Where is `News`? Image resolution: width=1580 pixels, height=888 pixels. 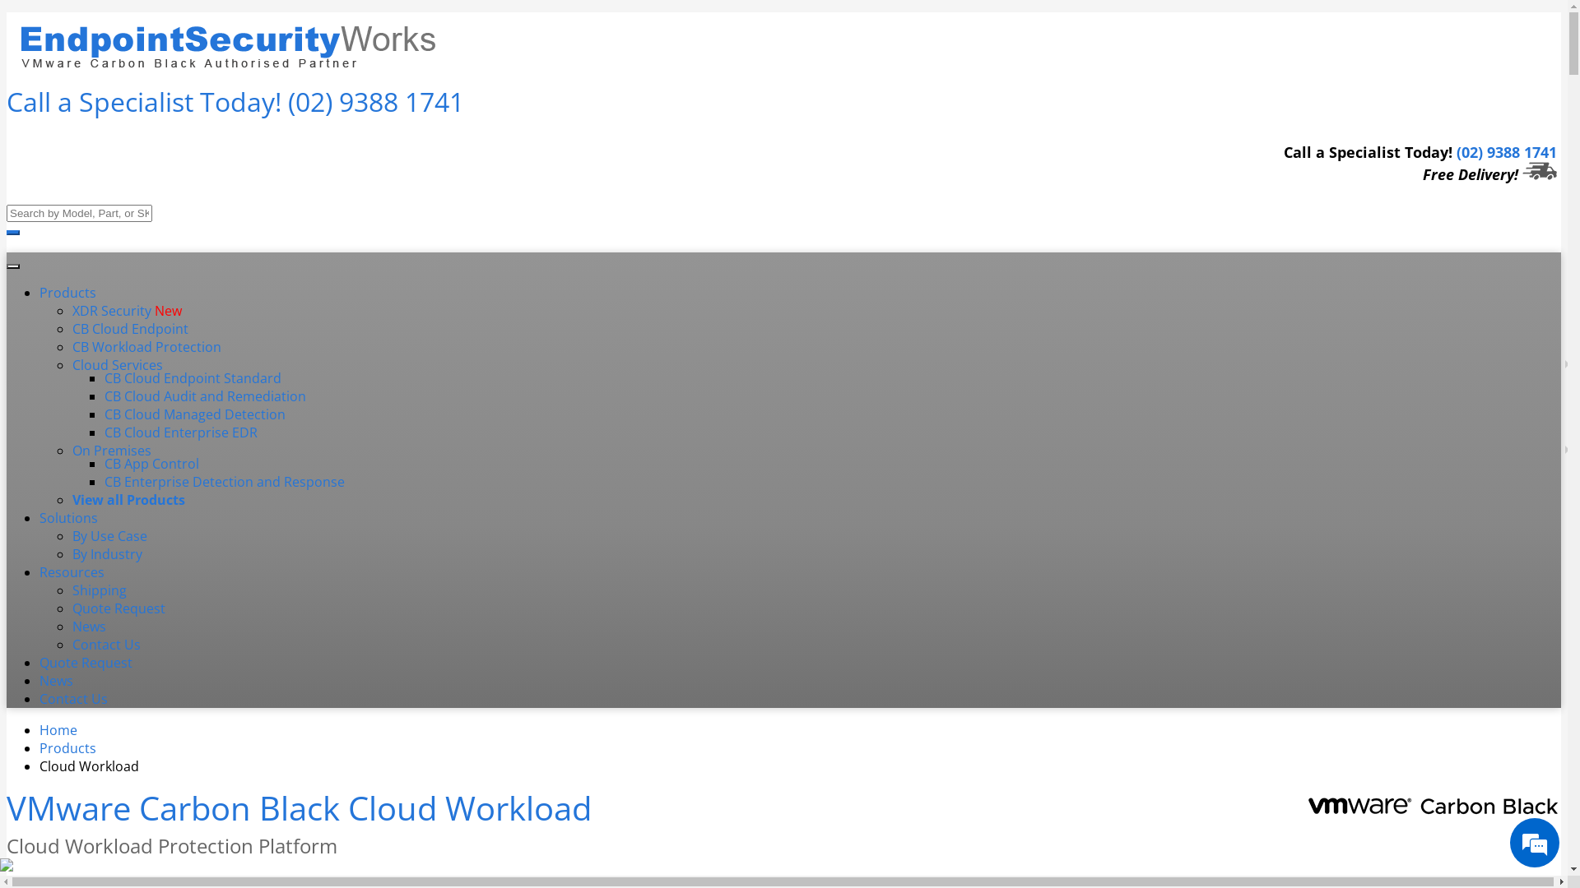
News is located at coordinates (89, 627).